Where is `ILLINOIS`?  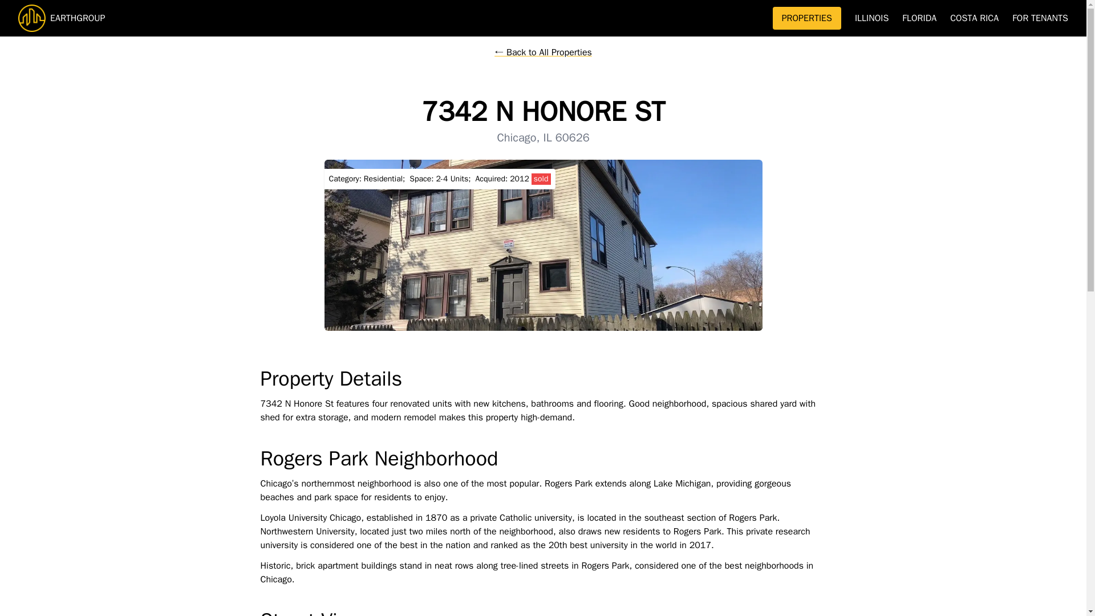
ILLINOIS is located at coordinates (871, 18).